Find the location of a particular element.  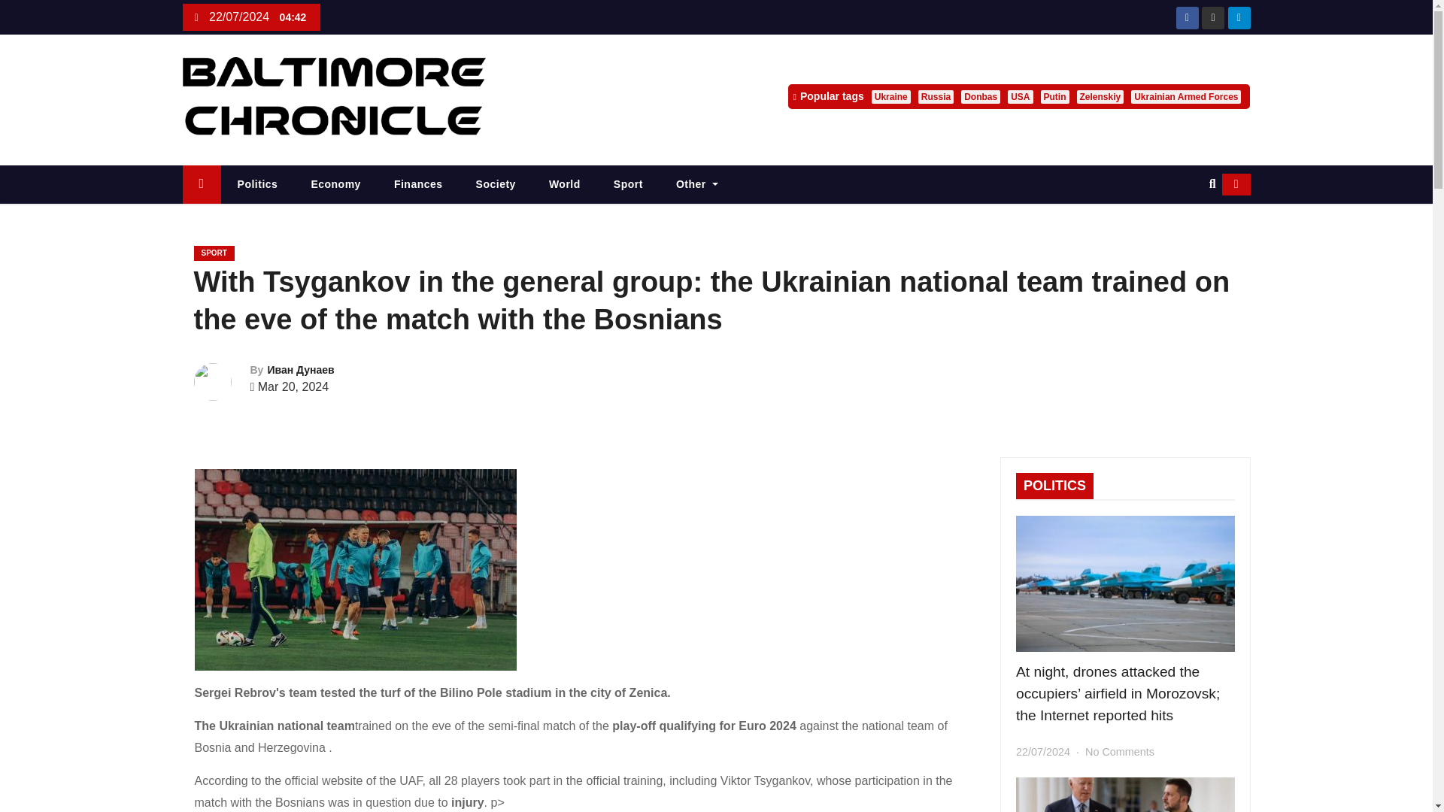

Ukraine is located at coordinates (891, 96).